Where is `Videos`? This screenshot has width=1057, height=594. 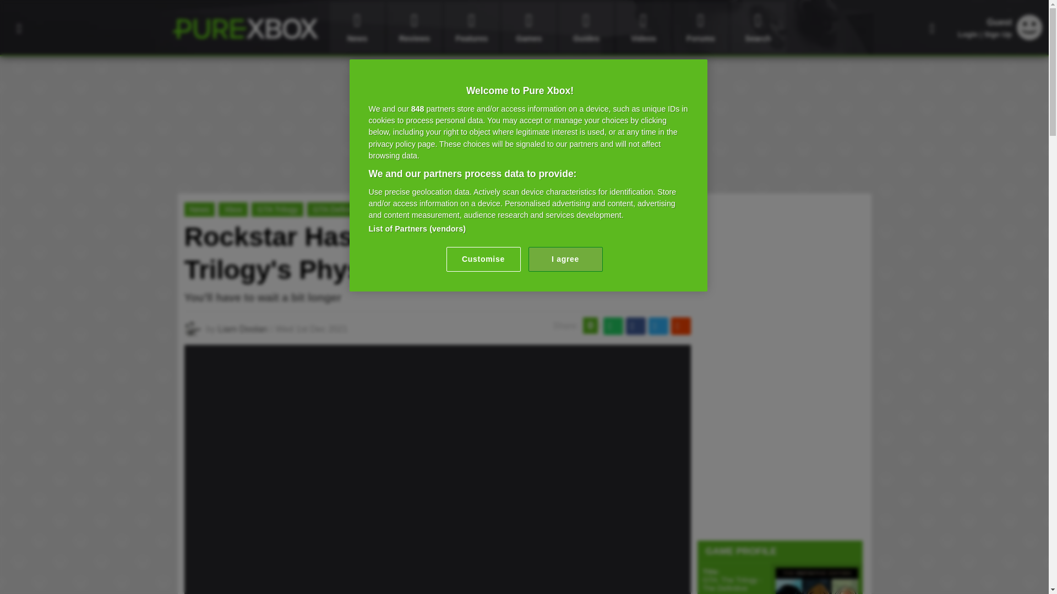 Videos is located at coordinates (644, 28).